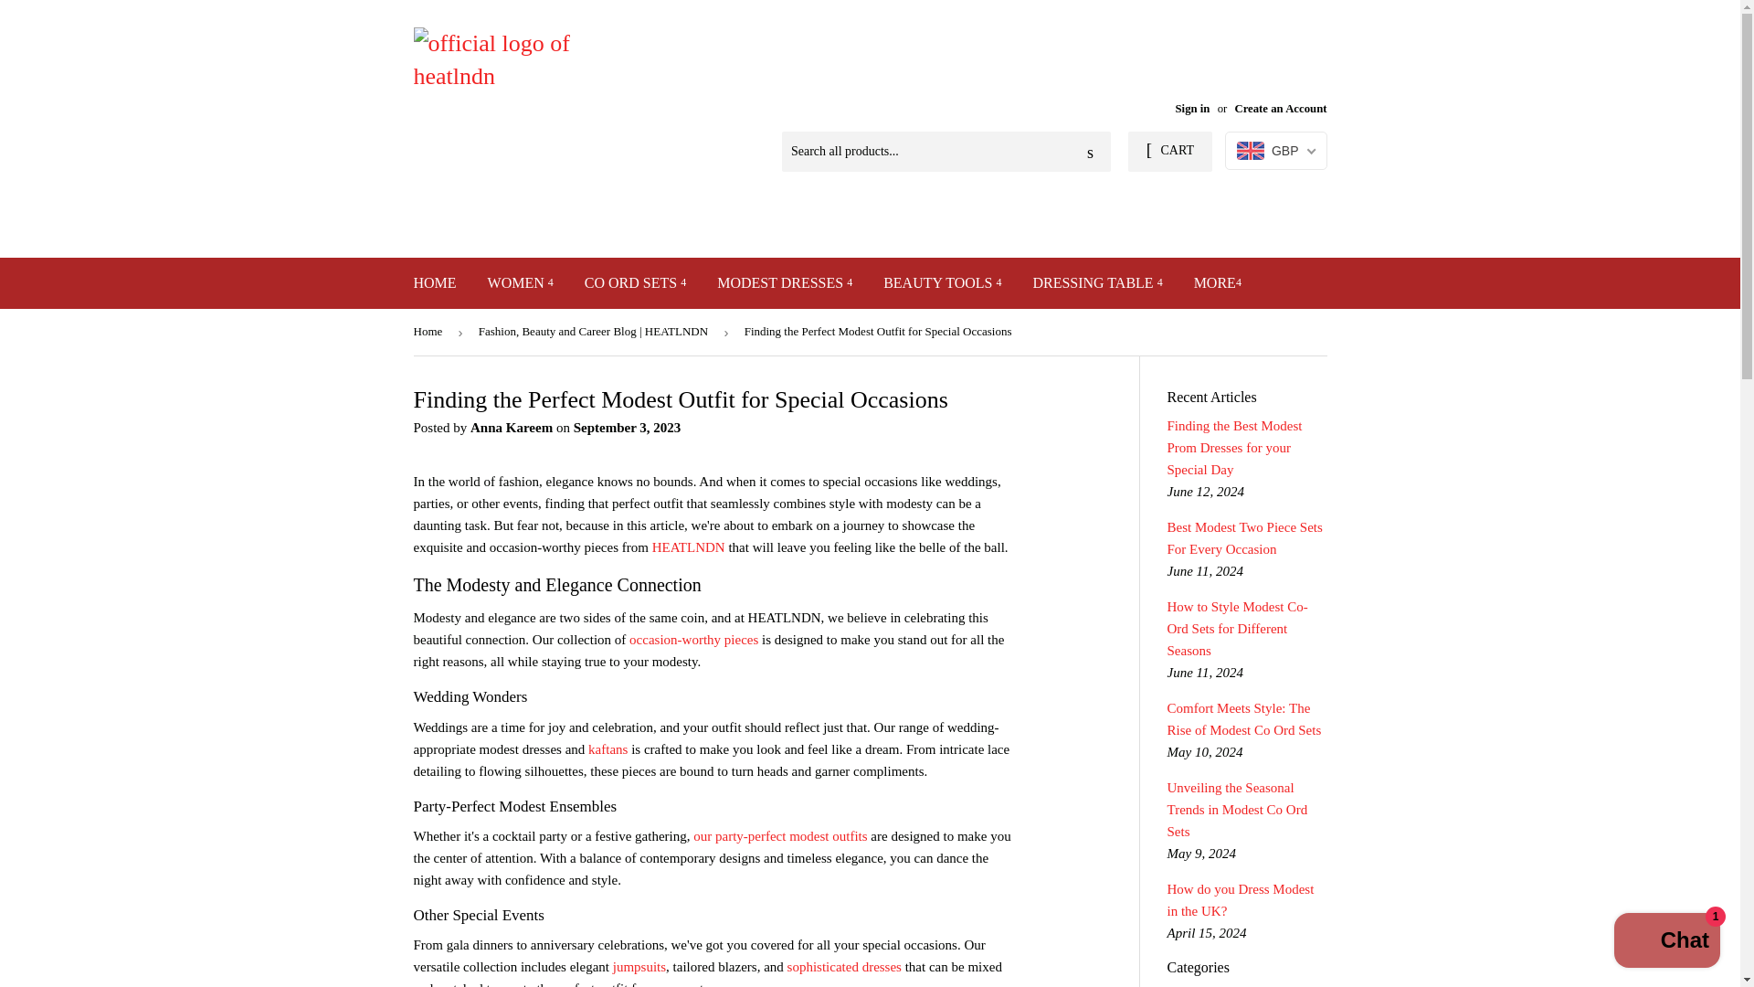  I want to click on HOME, so click(435, 283).